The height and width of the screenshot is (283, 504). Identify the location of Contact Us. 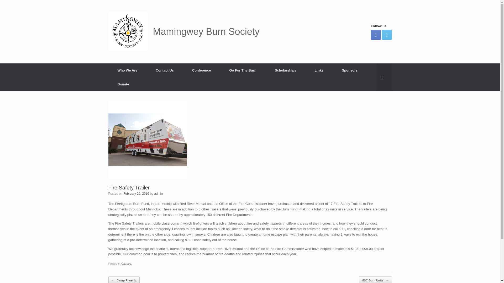
(165, 70).